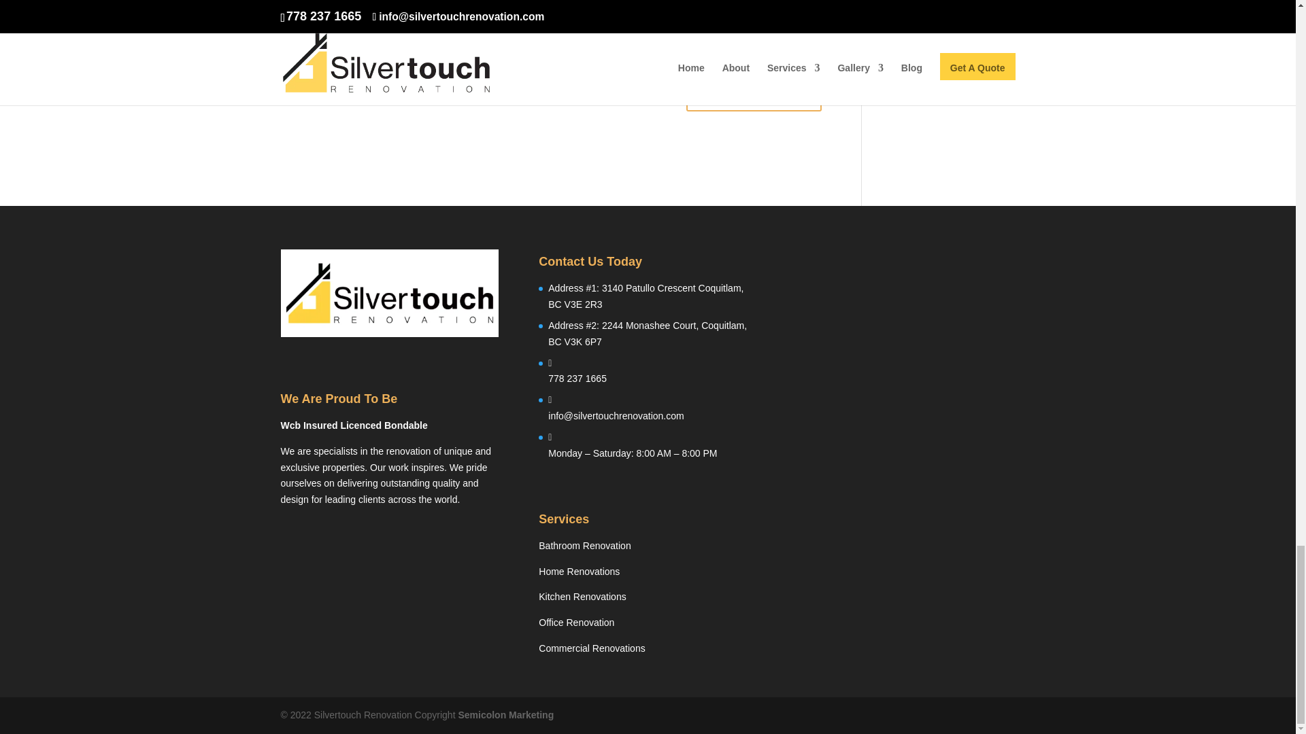 The image size is (1306, 734). What do you see at coordinates (578, 571) in the screenshot?
I see `Home Renovations` at bounding box center [578, 571].